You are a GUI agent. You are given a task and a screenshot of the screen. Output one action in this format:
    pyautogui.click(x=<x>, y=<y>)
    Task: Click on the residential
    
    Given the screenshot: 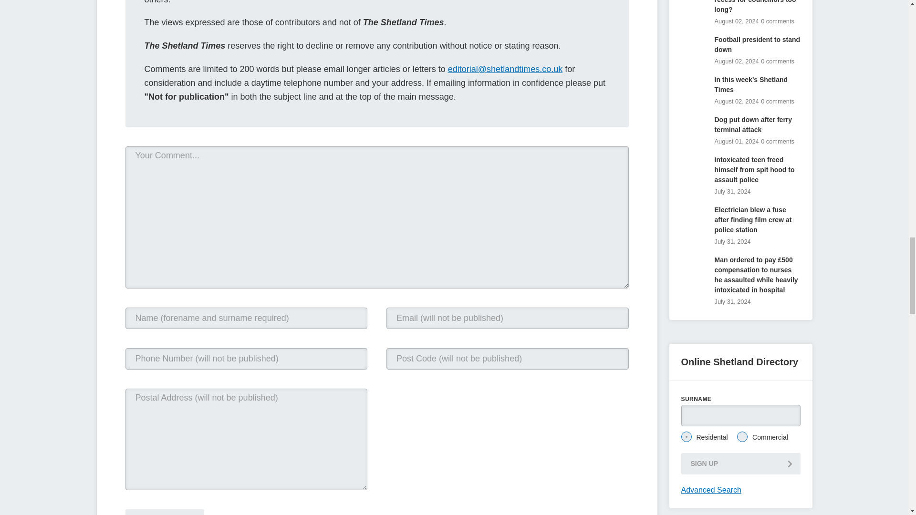 What is the action you would take?
    pyautogui.click(x=686, y=437)
    